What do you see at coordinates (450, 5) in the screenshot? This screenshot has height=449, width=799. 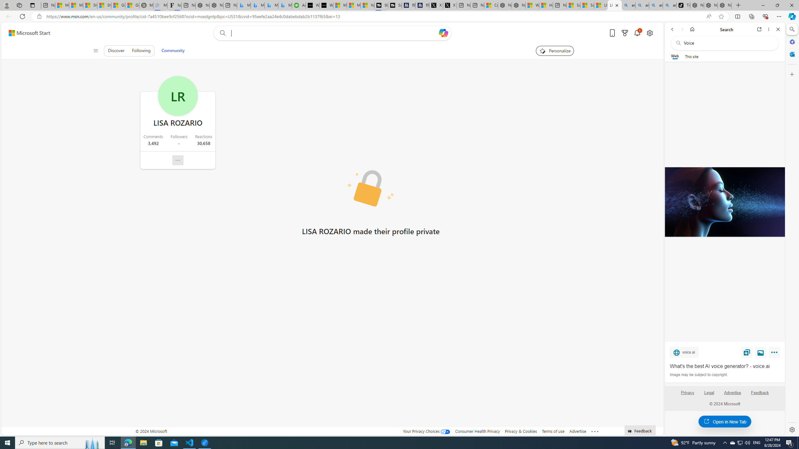 I see `X` at bounding box center [450, 5].